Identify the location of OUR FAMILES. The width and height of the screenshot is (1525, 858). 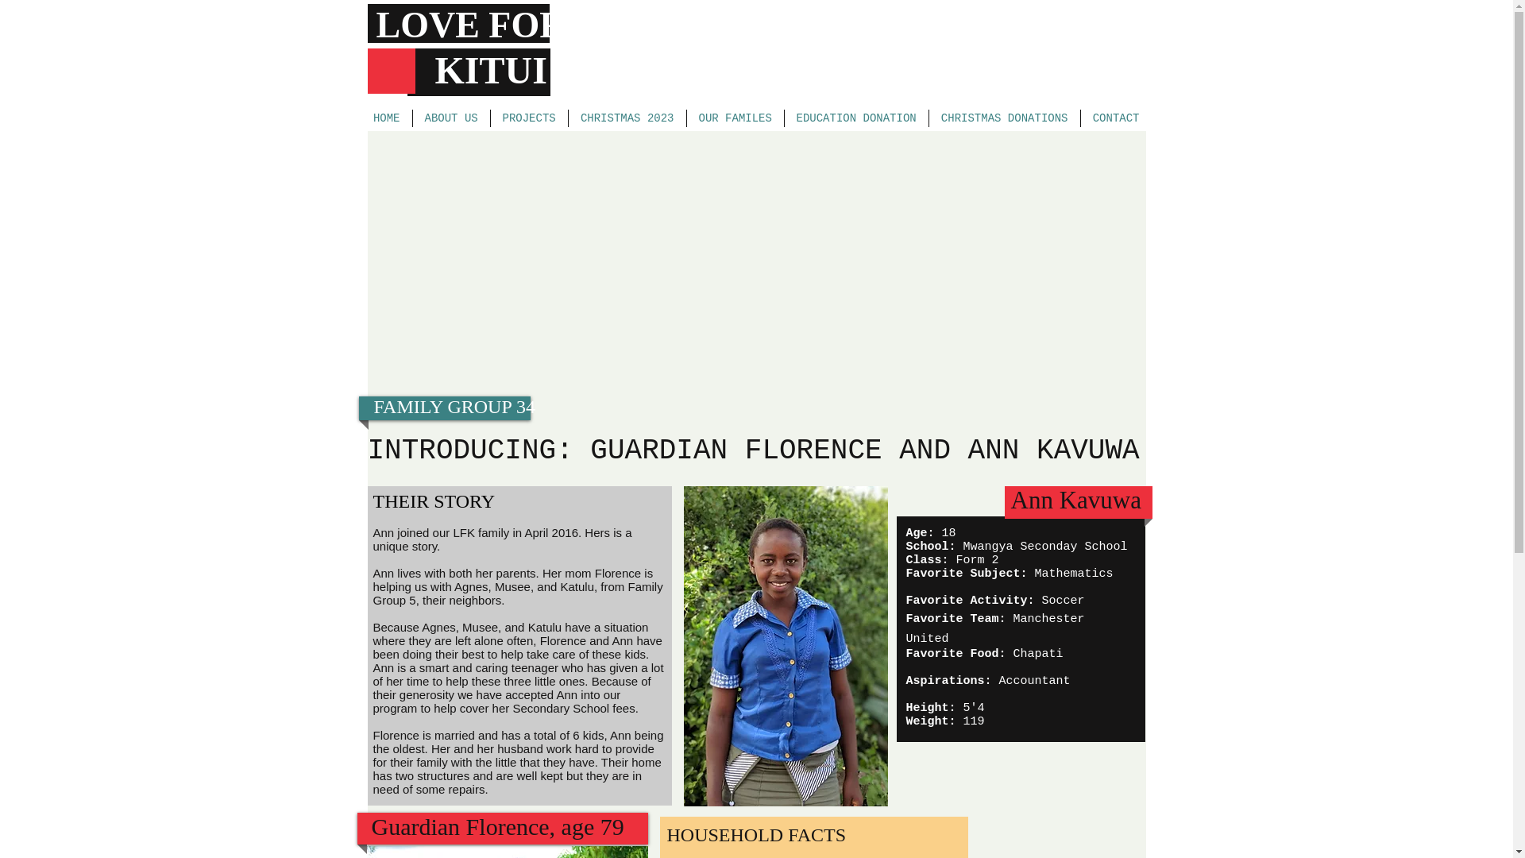
(735, 118).